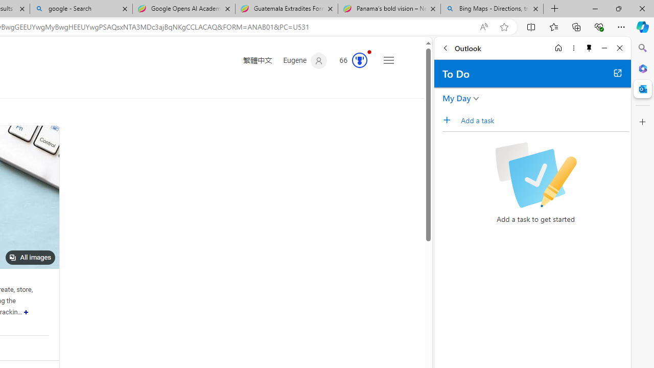 The height and width of the screenshot is (368, 654). What do you see at coordinates (388, 60) in the screenshot?
I see `Settings and quick links` at bounding box center [388, 60].